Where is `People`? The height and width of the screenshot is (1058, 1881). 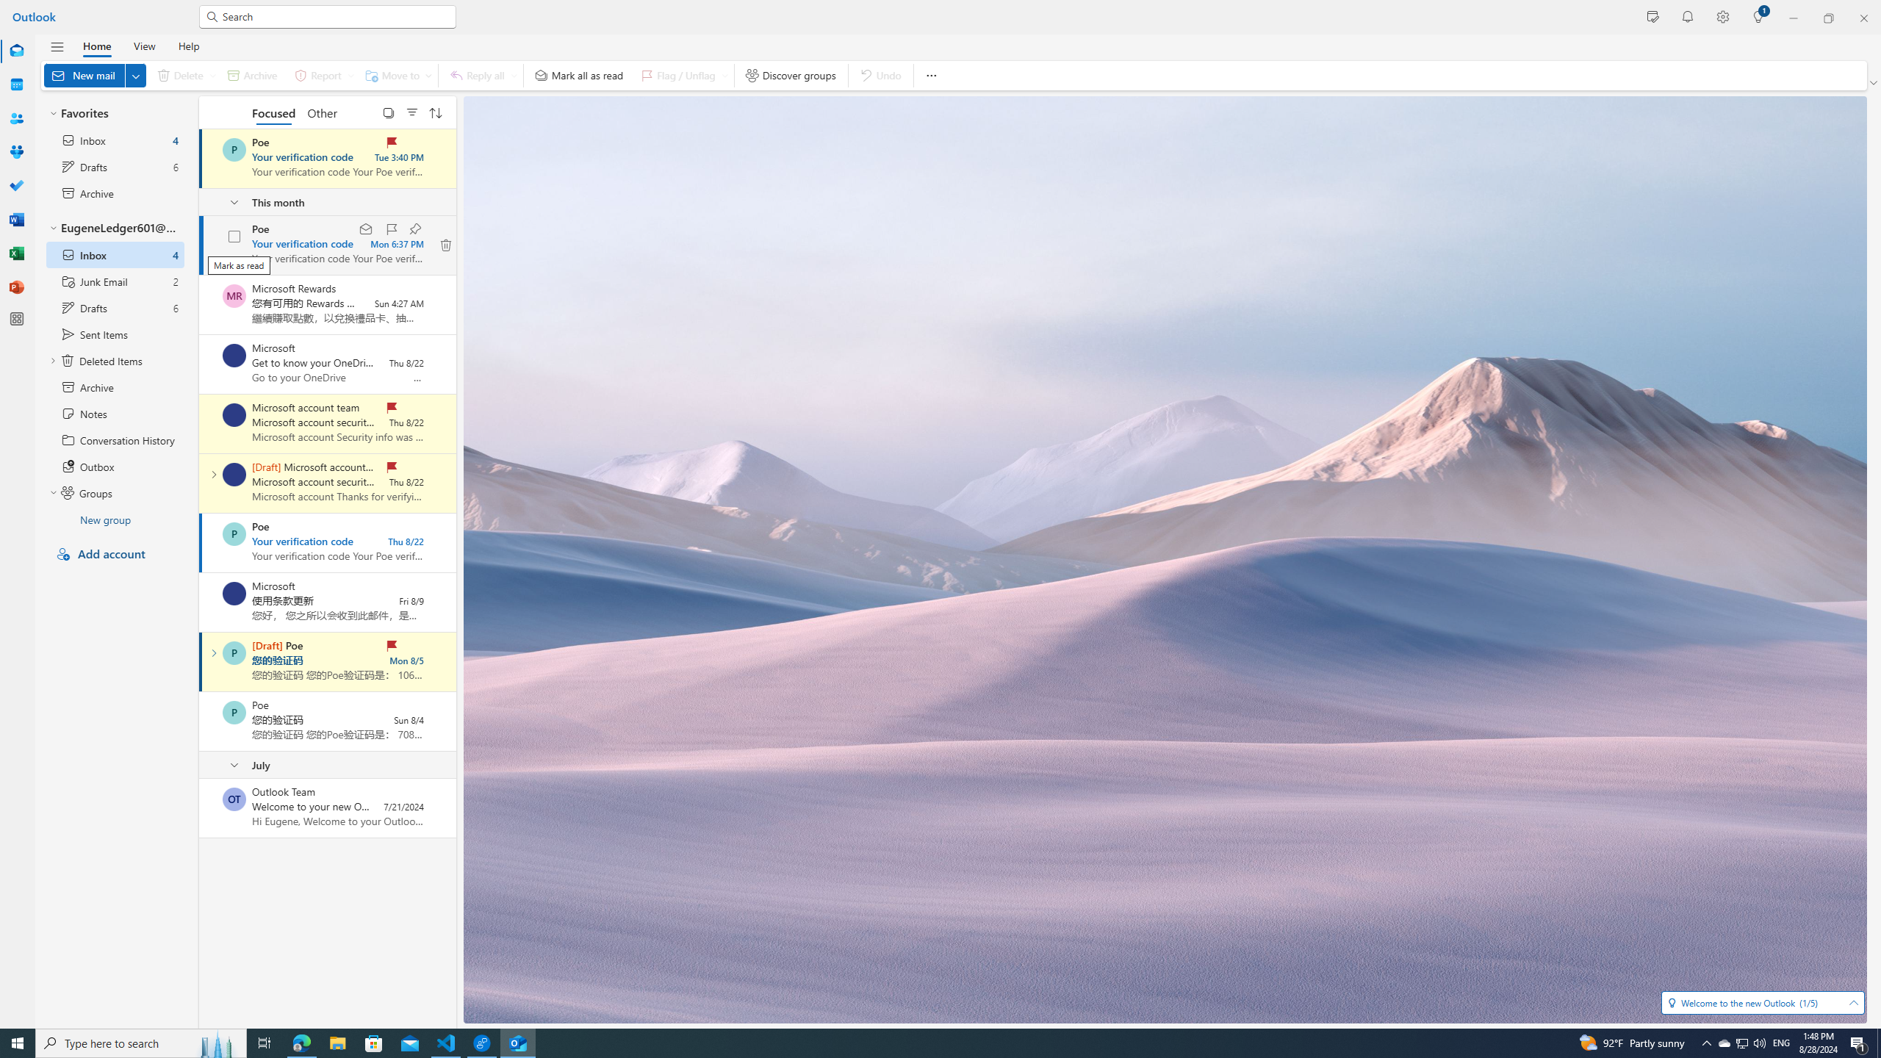
People is located at coordinates (16, 119).